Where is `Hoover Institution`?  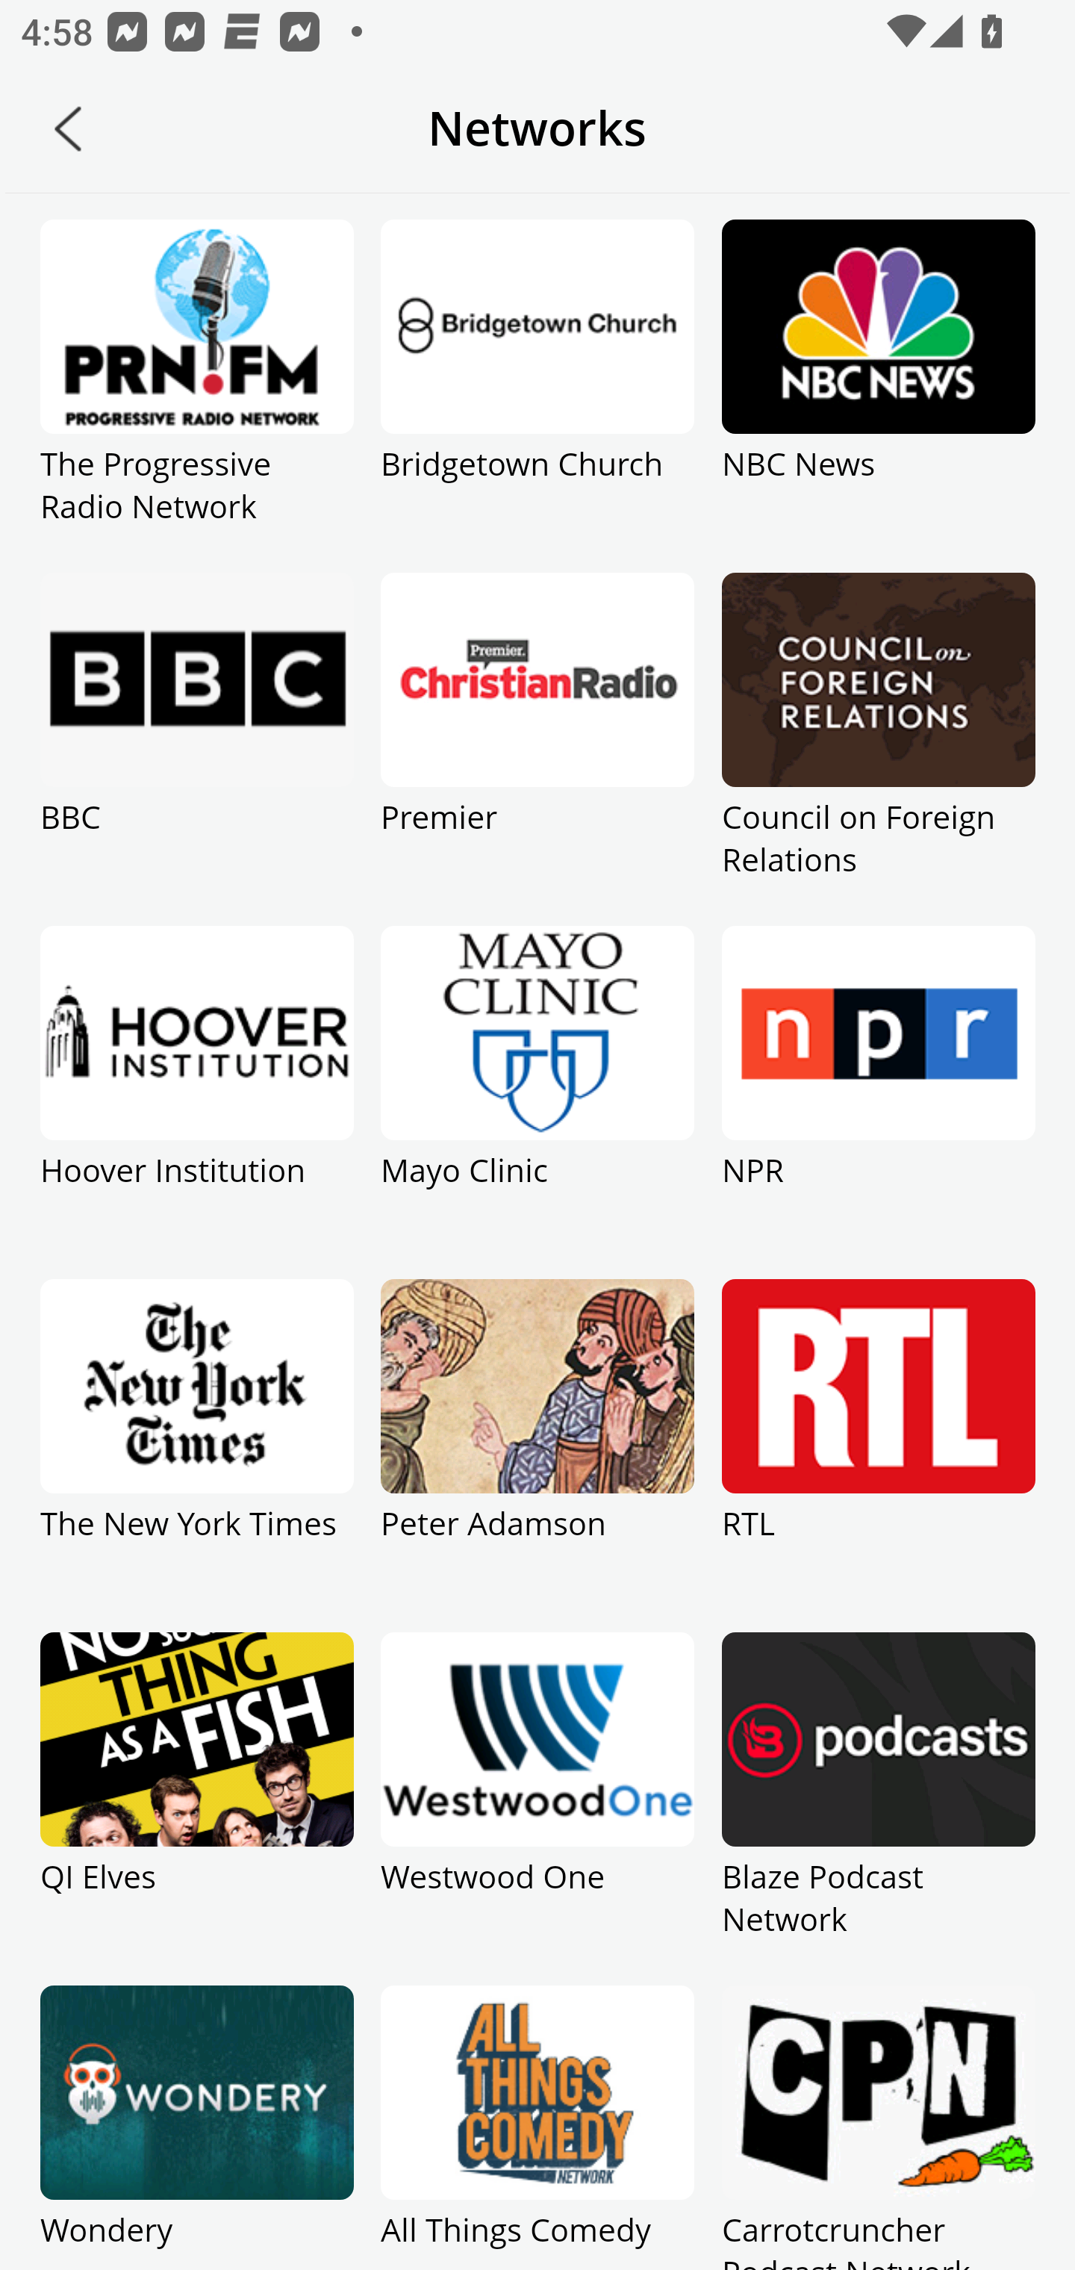
Hoover Institution is located at coordinates (196, 1102).